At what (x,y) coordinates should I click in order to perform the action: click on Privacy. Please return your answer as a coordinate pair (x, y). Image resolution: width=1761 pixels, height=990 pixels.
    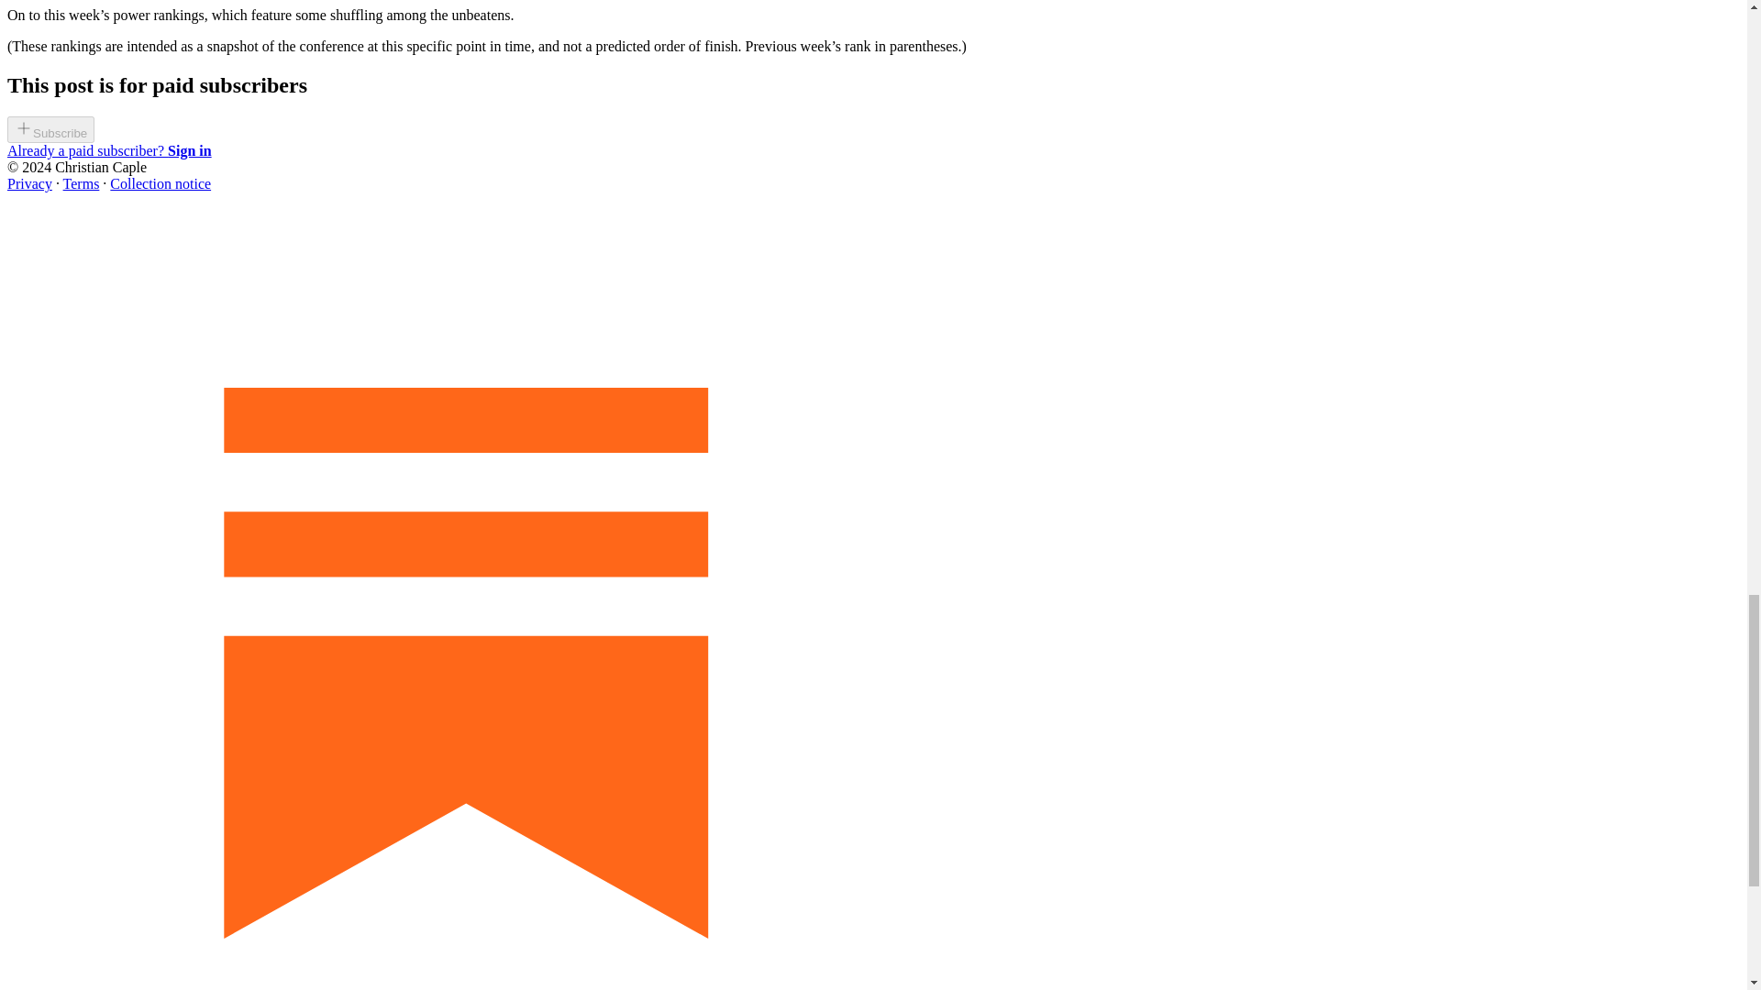
    Looking at the image, I should click on (29, 183).